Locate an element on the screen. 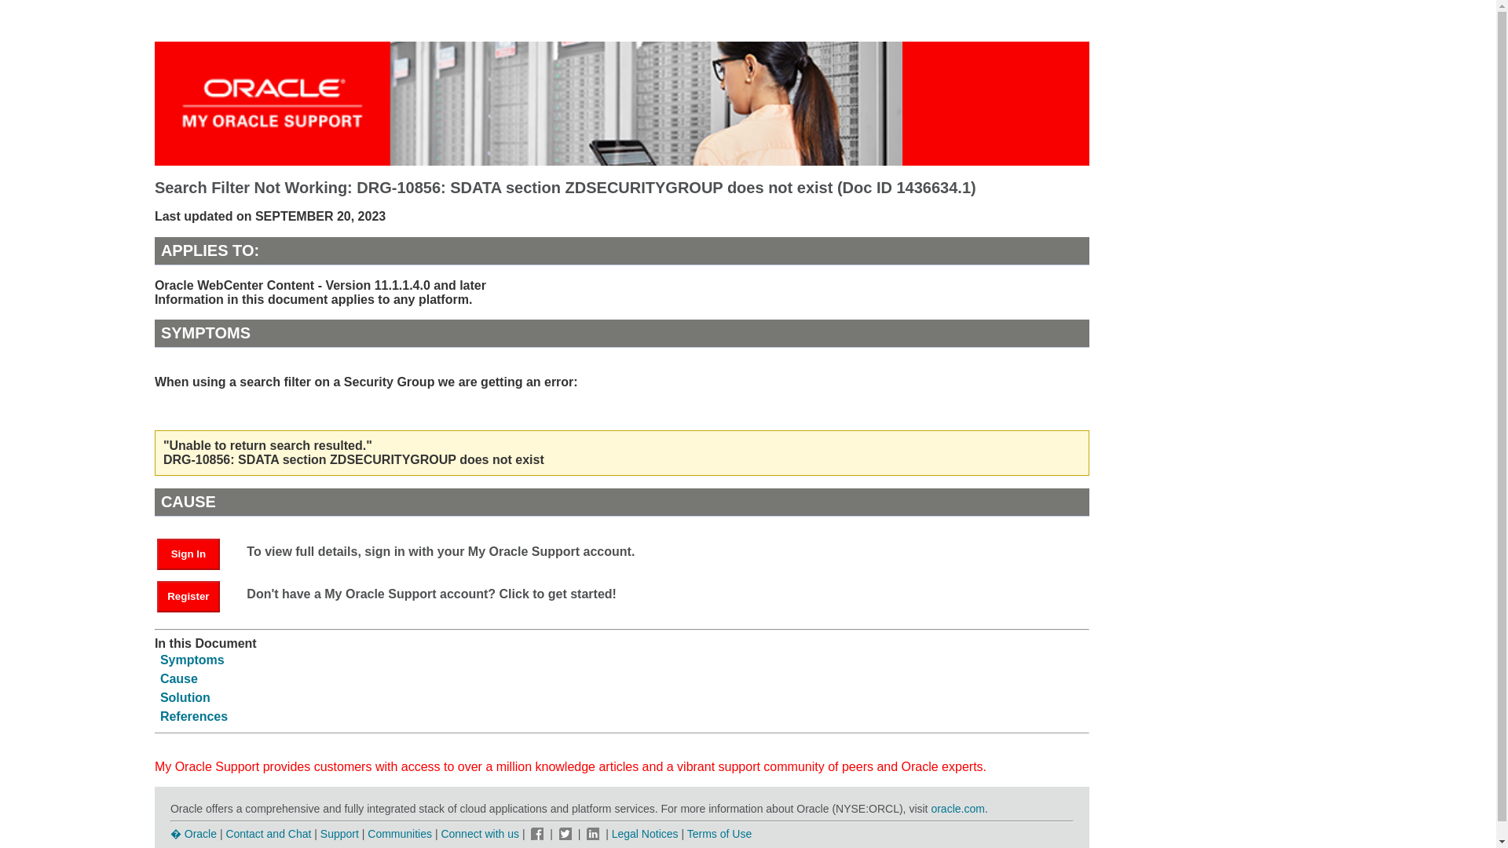 The height and width of the screenshot is (848, 1508). Contact and Chat is located at coordinates (267, 834).